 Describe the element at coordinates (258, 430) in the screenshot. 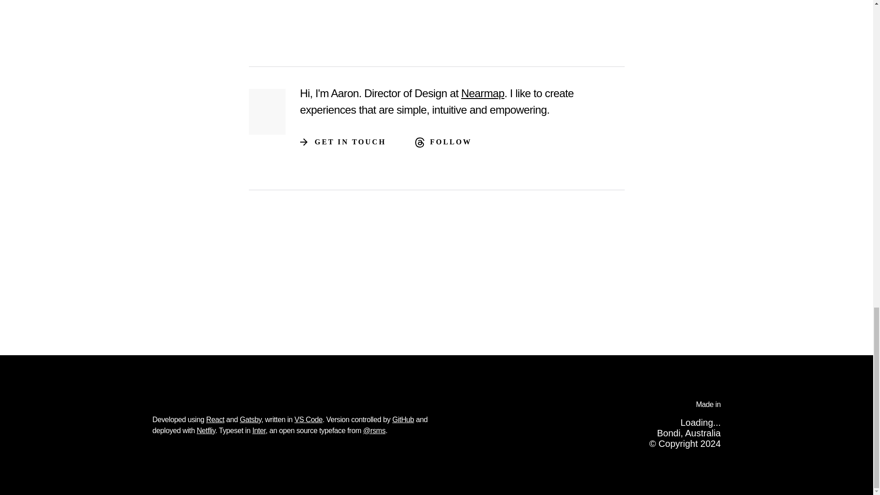

I see `Inter` at that location.